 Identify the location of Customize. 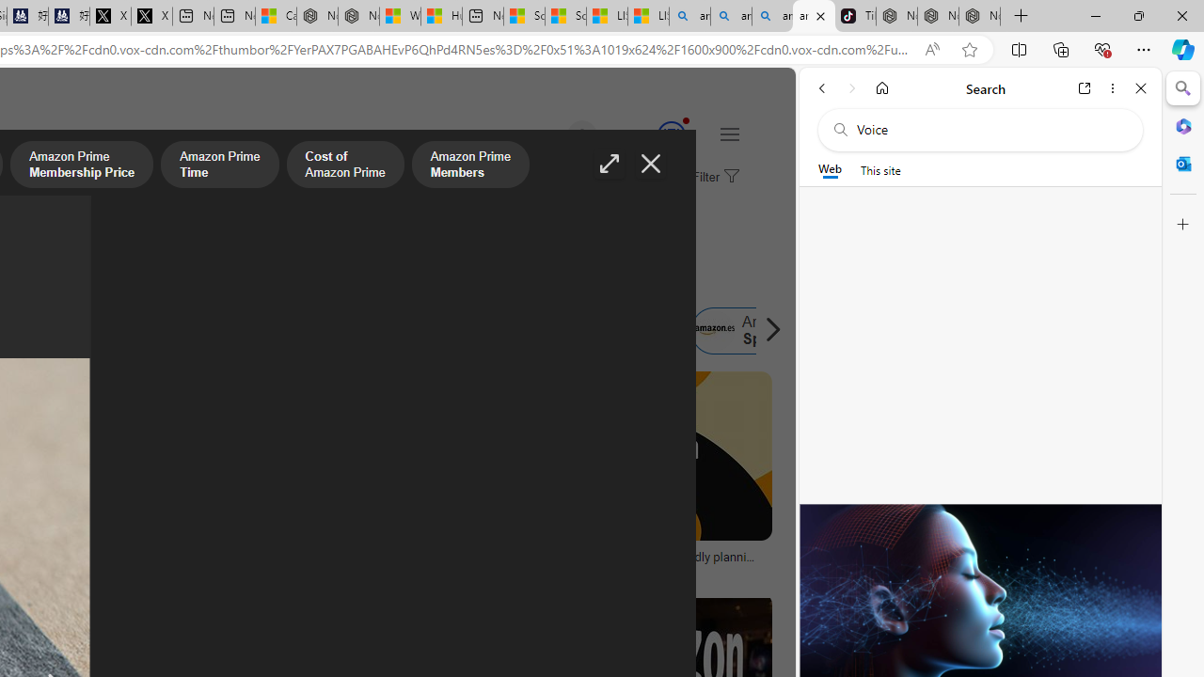
(1183, 225).